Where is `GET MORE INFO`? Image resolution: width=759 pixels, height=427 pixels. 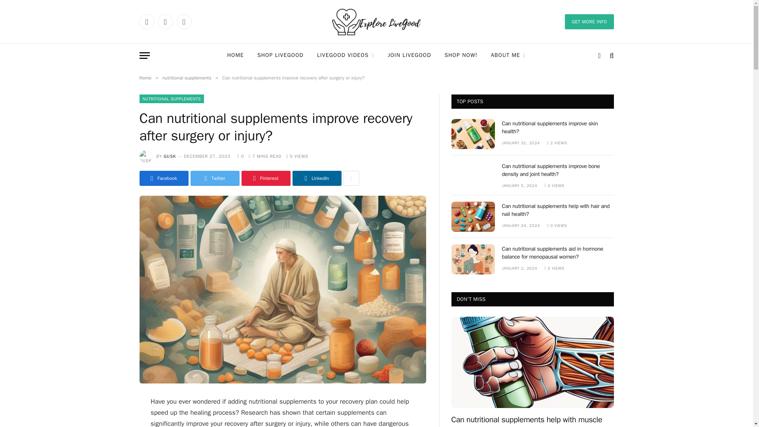 GET MORE INFO is located at coordinates (589, 21).